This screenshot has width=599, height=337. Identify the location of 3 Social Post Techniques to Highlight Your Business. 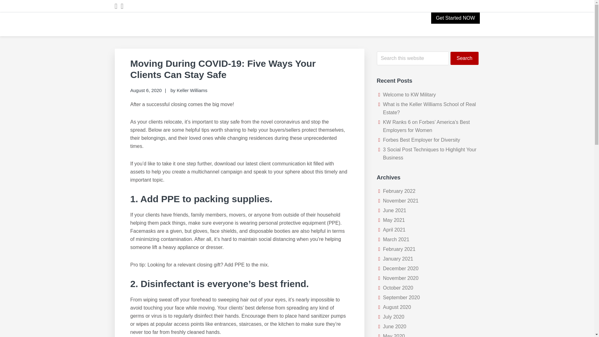
(430, 154).